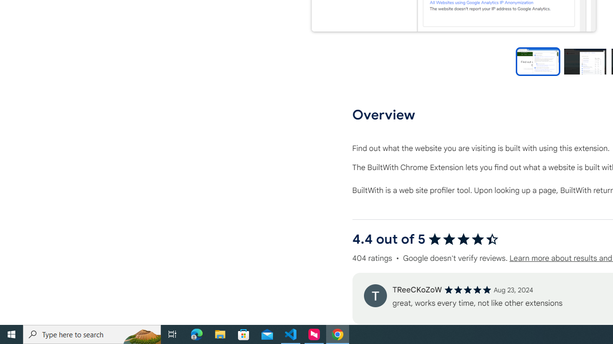  Describe the element at coordinates (375, 295) in the screenshot. I see `Review's profile picture` at that location.